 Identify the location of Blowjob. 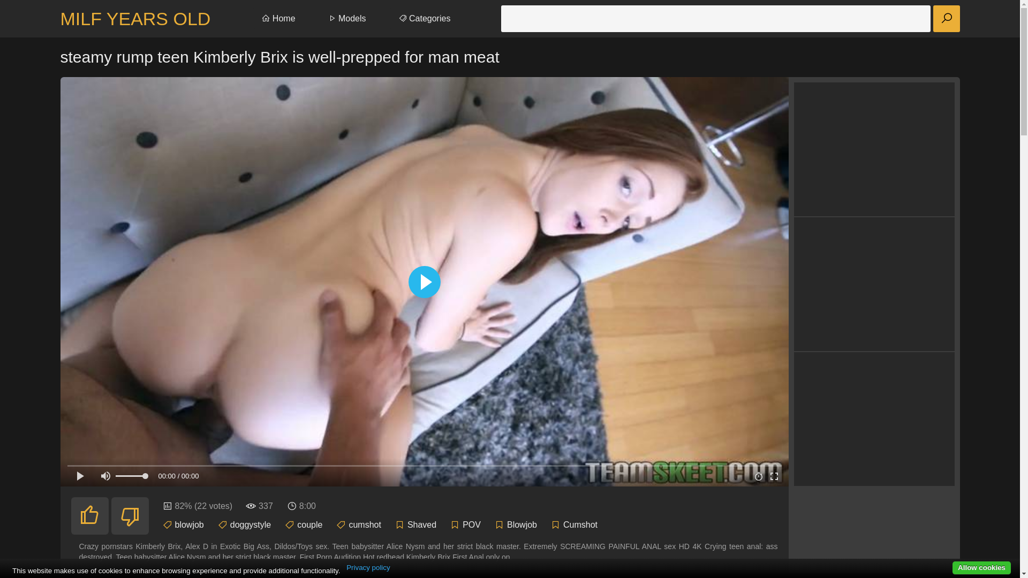
(521, 524).